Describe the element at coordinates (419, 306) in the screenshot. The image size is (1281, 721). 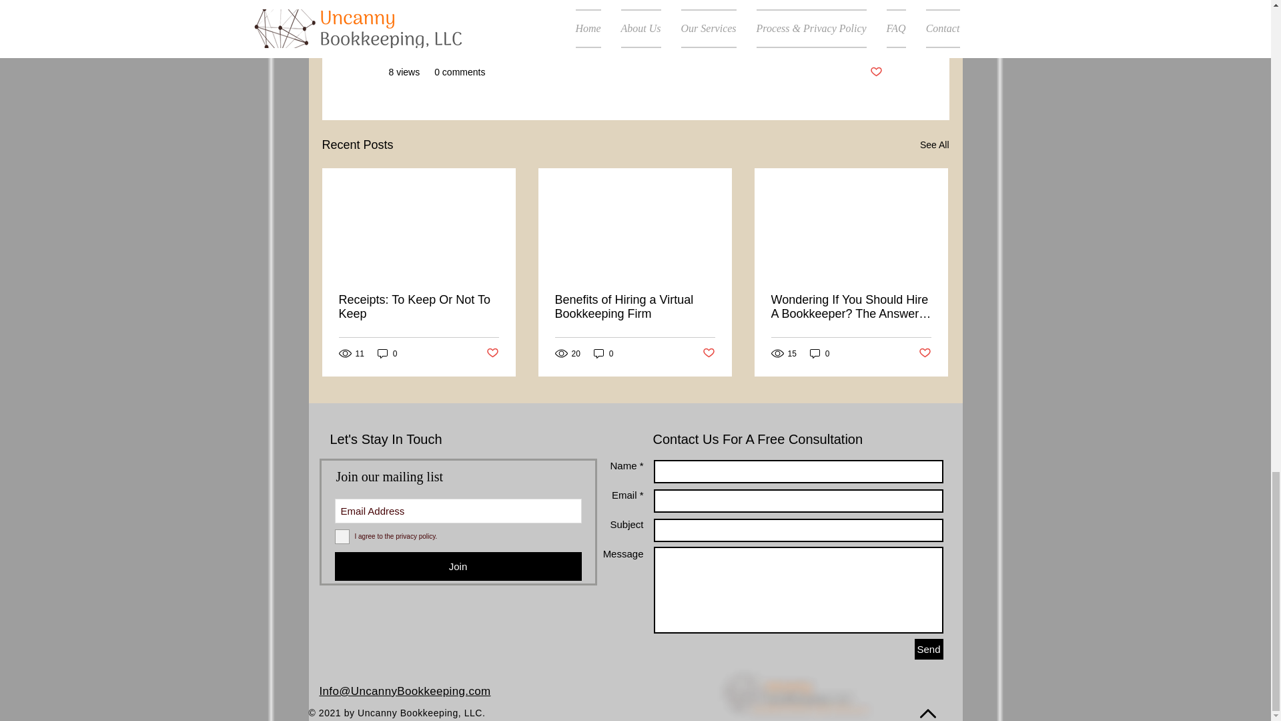
I see `Receipts: To Keep Or Not To Keep` at that location.